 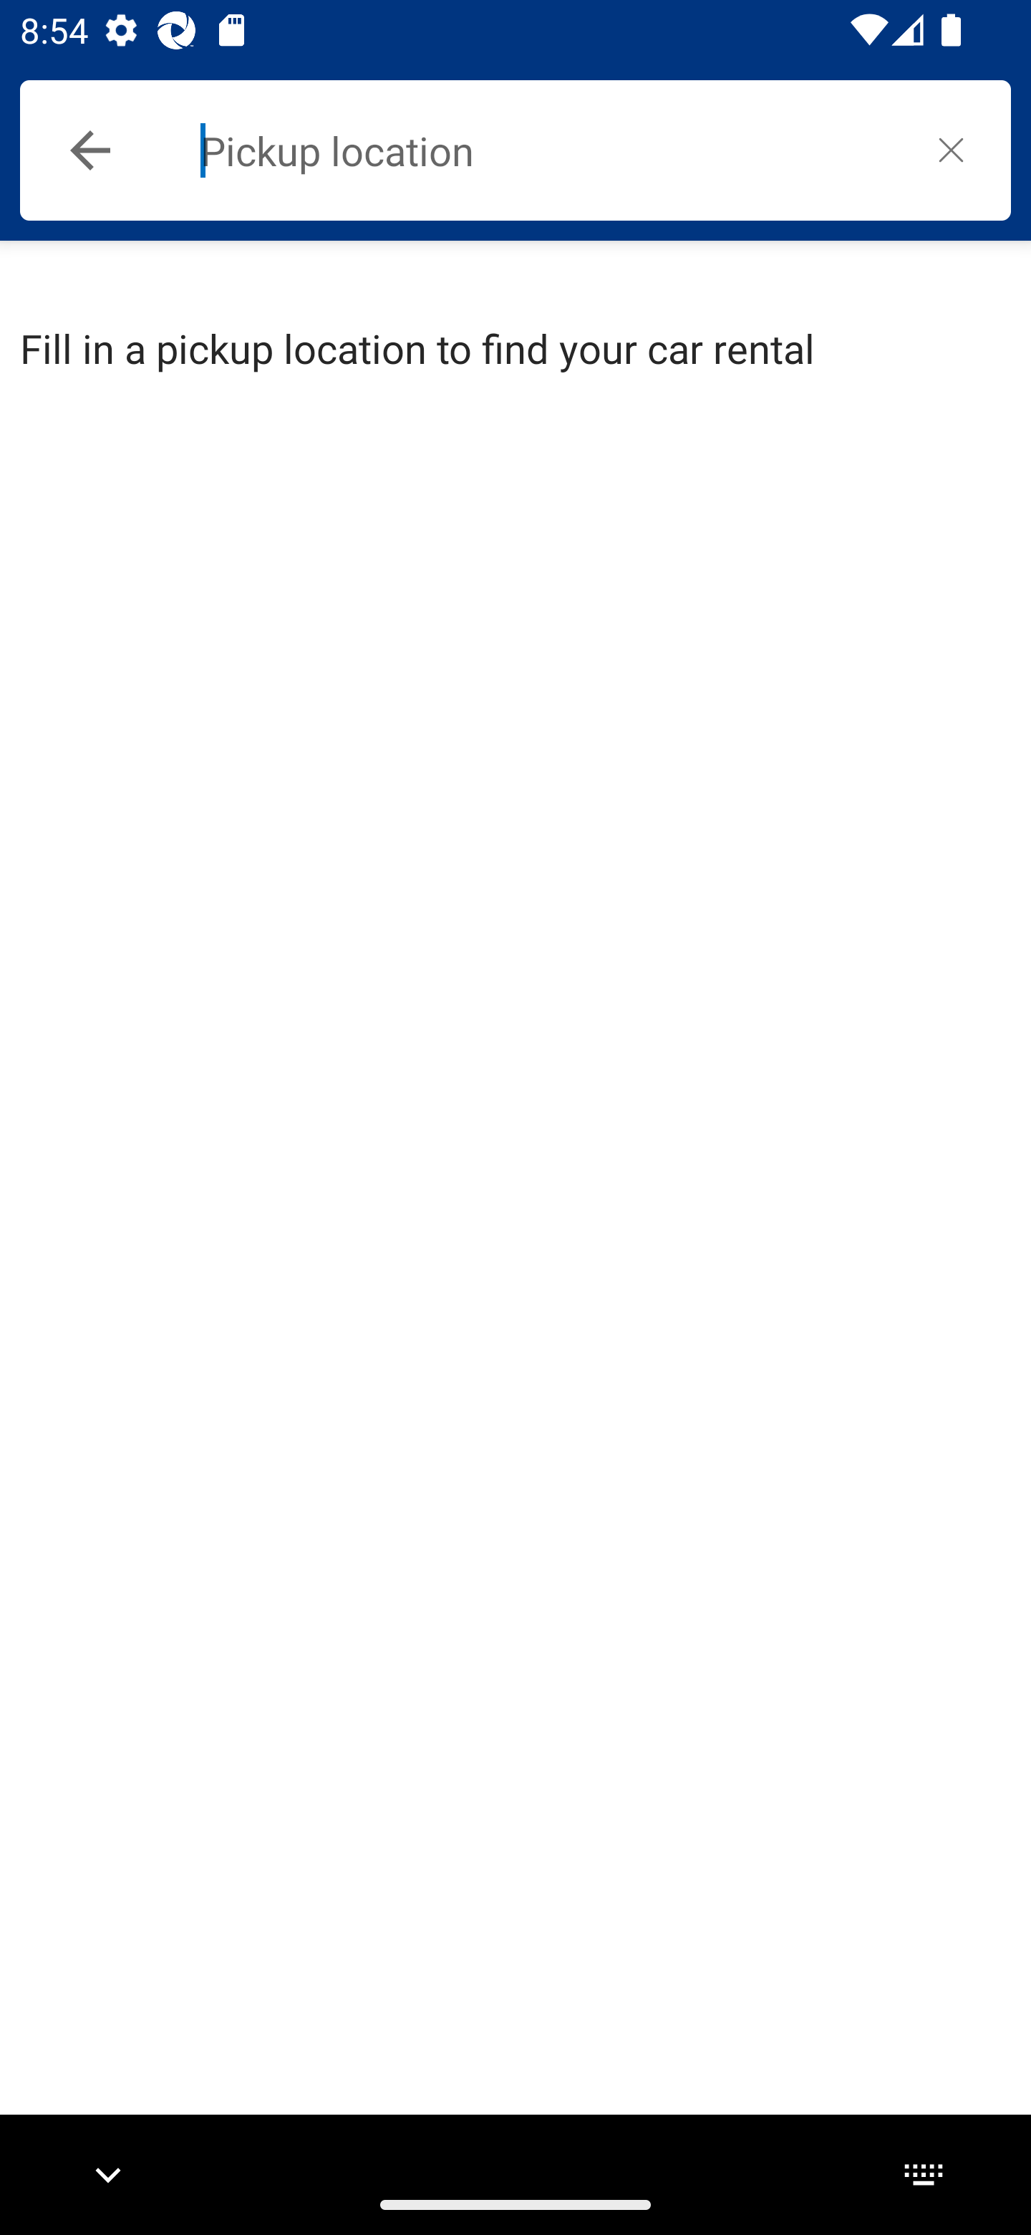 I want to click on Pickup location, so click(x=546, y=150).